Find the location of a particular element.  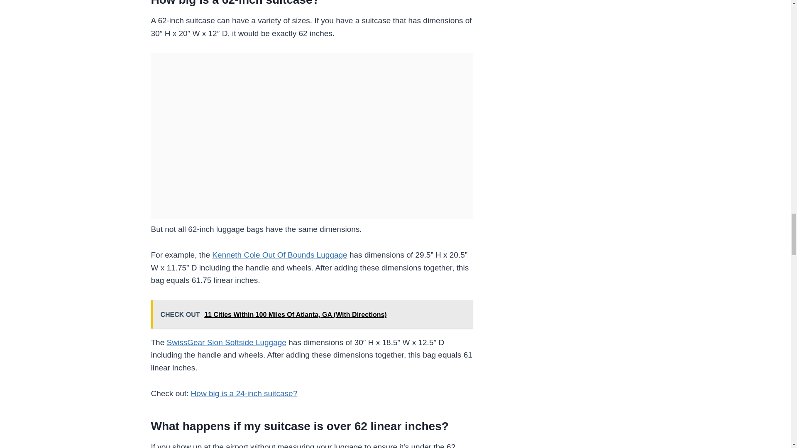

How big is a 24-inch suitcase? is located at coordinates (244, 393).